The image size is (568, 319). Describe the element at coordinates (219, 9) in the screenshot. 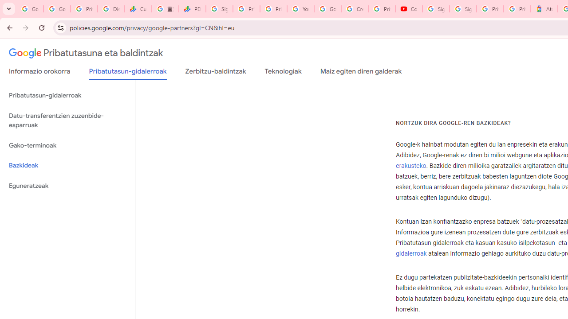

I see `Sign in - Google Accounts` at that location.